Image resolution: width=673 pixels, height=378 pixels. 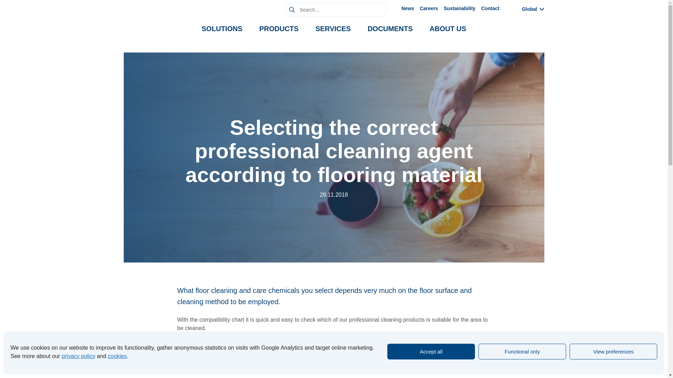 I want to click on Functional only, so click(x=522, y=351).